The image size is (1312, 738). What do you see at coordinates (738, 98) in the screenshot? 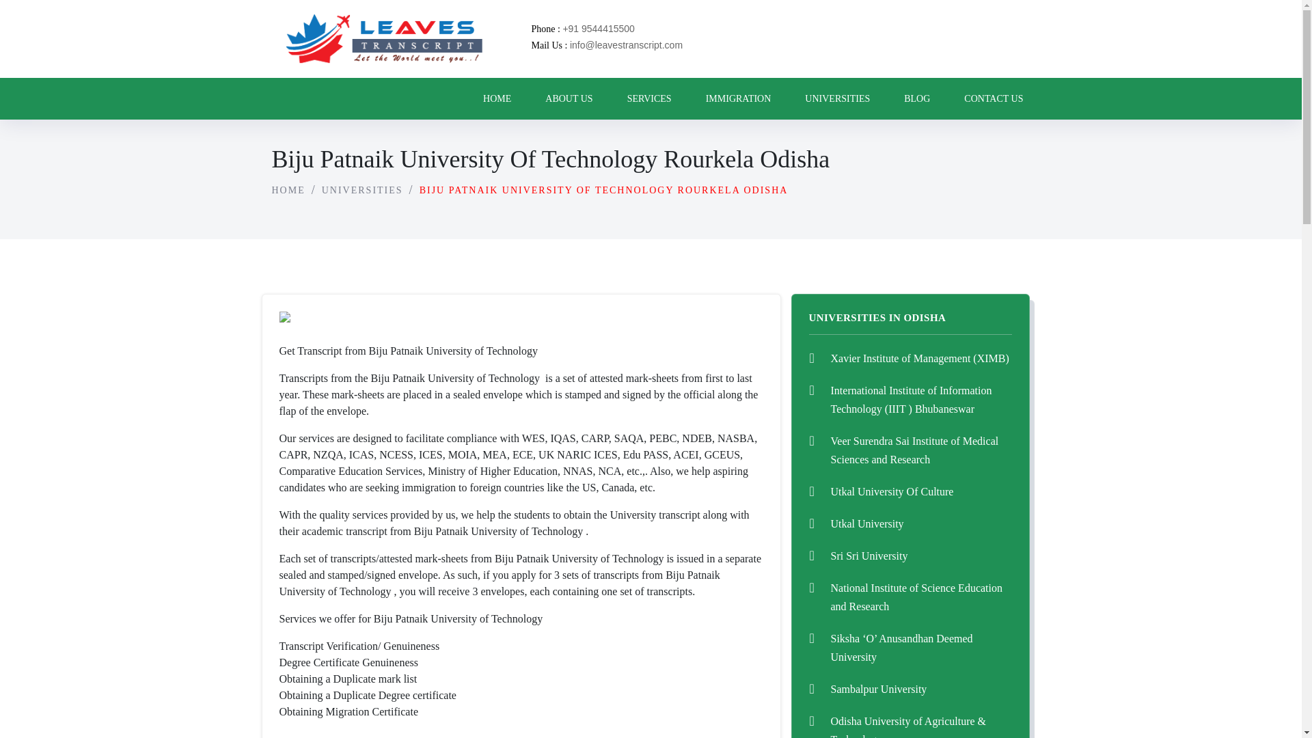
I see `IMMIGRATION` at bounding box center [738, 98].